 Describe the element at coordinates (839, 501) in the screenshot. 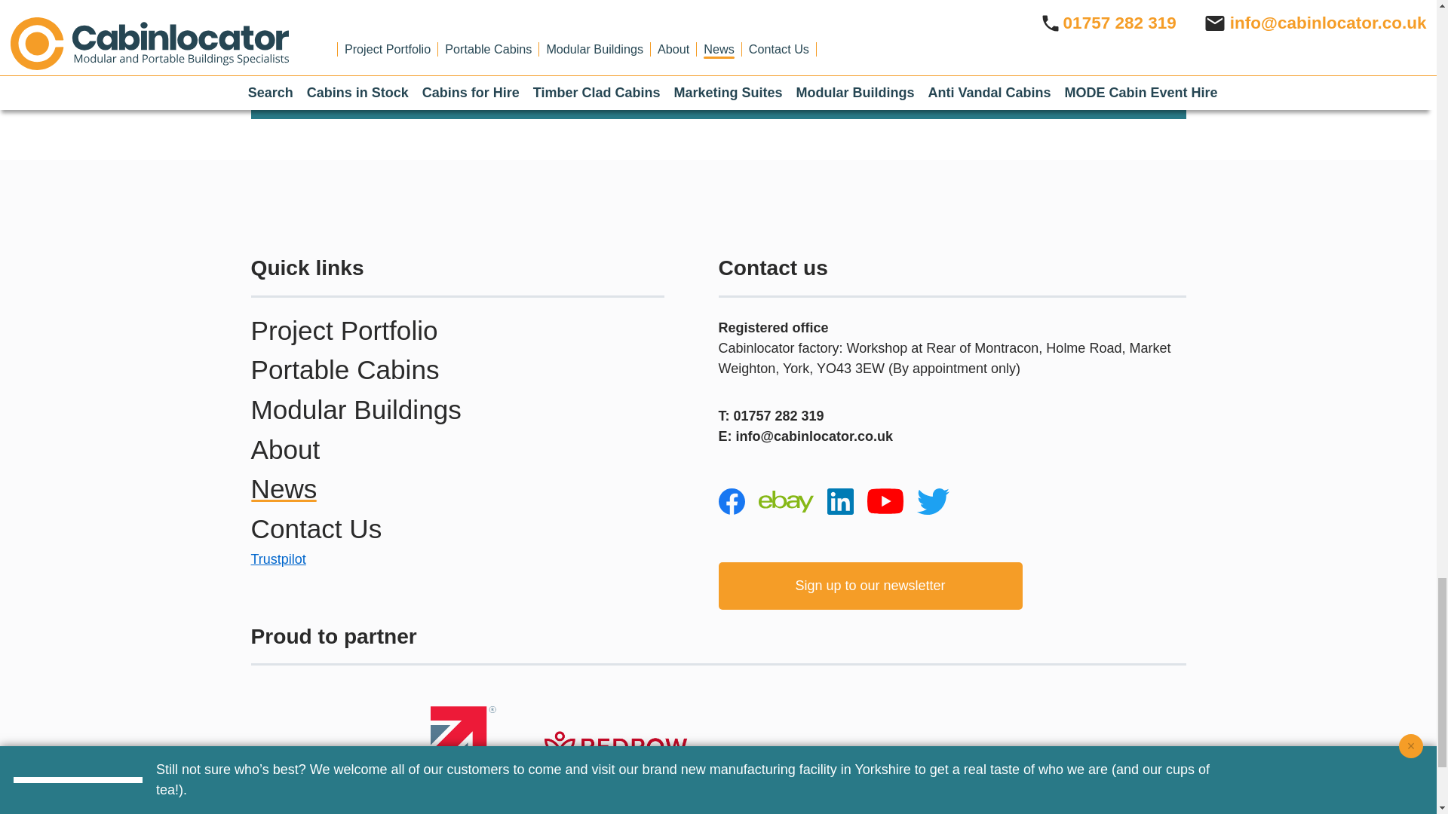

I see `LinkedIn icon` at that location.